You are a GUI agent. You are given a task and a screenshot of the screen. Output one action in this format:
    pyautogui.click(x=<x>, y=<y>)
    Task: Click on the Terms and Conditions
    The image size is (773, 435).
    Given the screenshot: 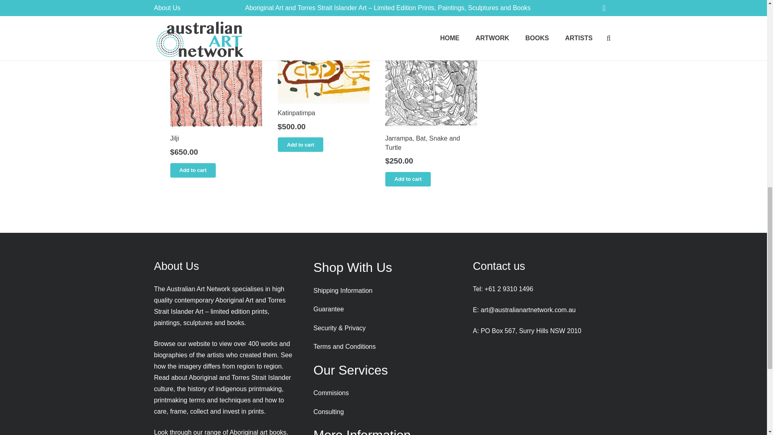 What is the action you would take?
    pyautogui.click(x=344, y=346)
    